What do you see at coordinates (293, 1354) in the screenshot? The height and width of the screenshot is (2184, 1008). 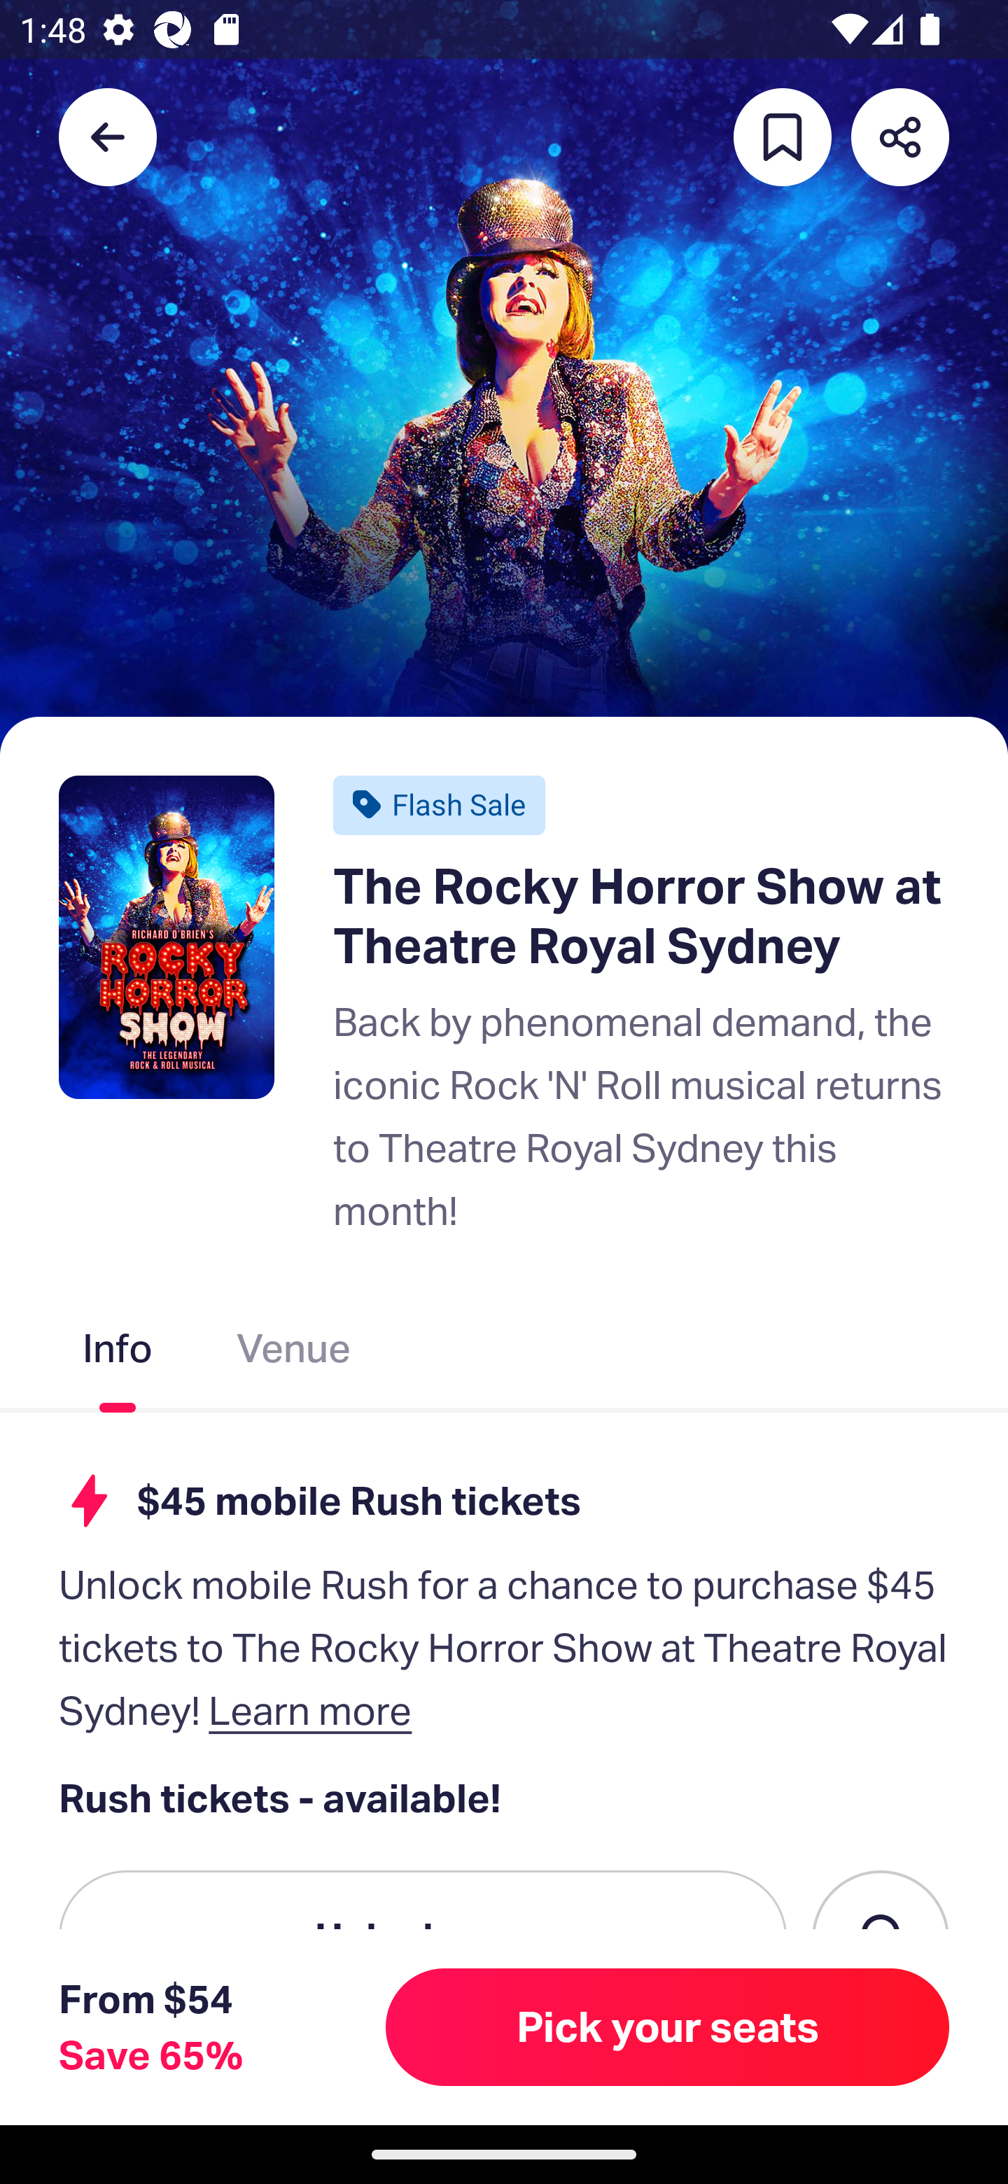 I see `Venue` at bounding box center [293, 1354].